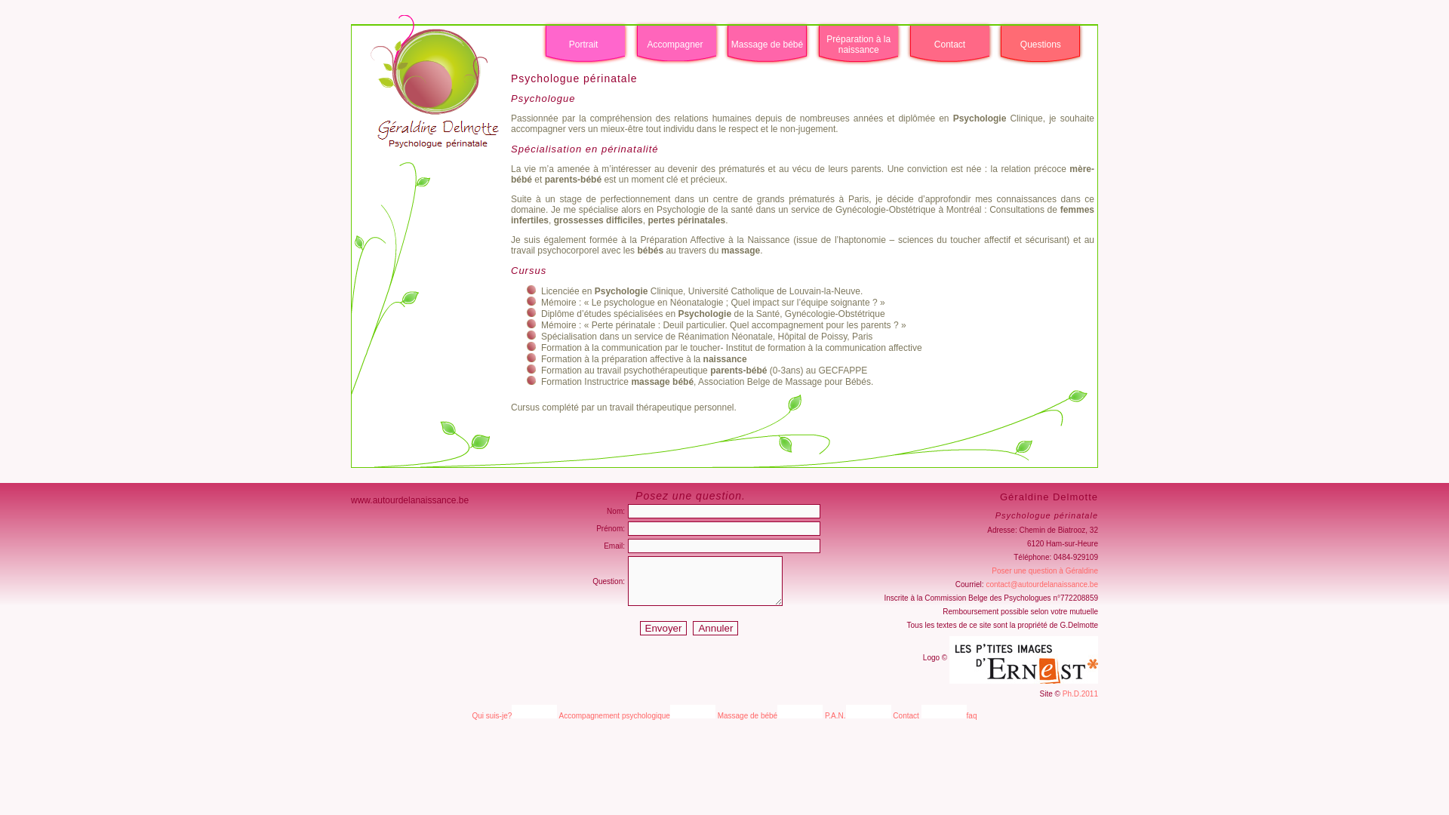 The width and height of the screenshot is (1449, 815). Describe the element at coordinates (1041, 584) in the screenshot. I see `contact@autourdelanaissance.be` at that location.